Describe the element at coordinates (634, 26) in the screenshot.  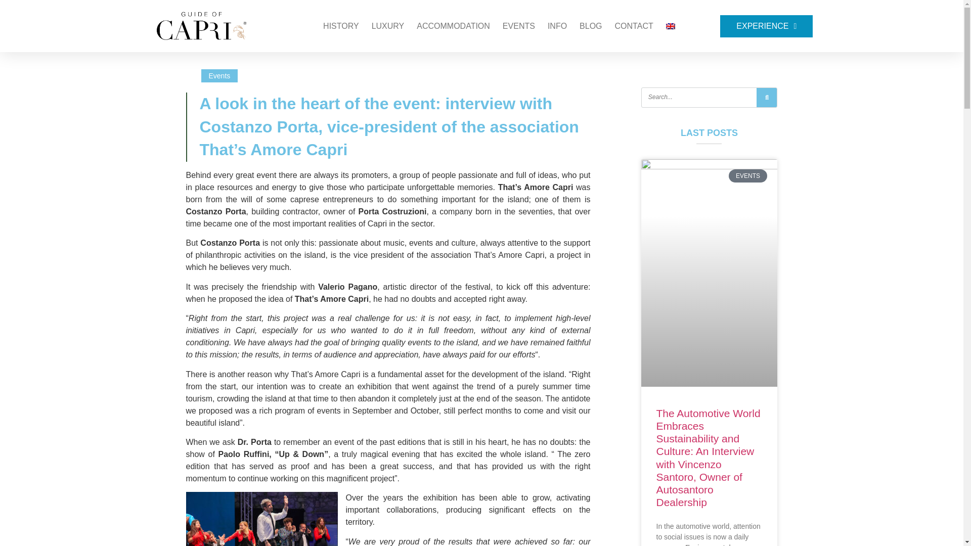
I see `CONTACT` at that location.